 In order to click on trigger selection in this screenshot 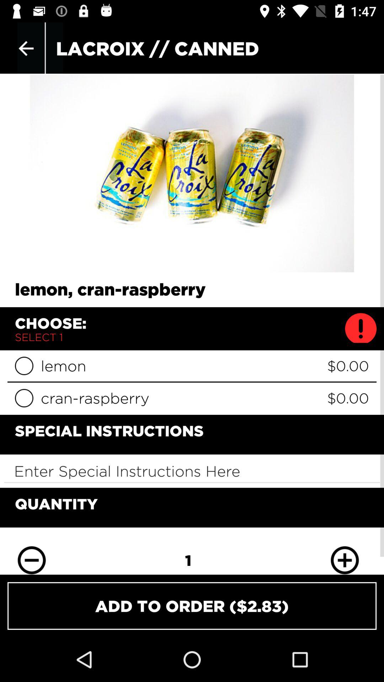, I will do `click(24, 398)`.